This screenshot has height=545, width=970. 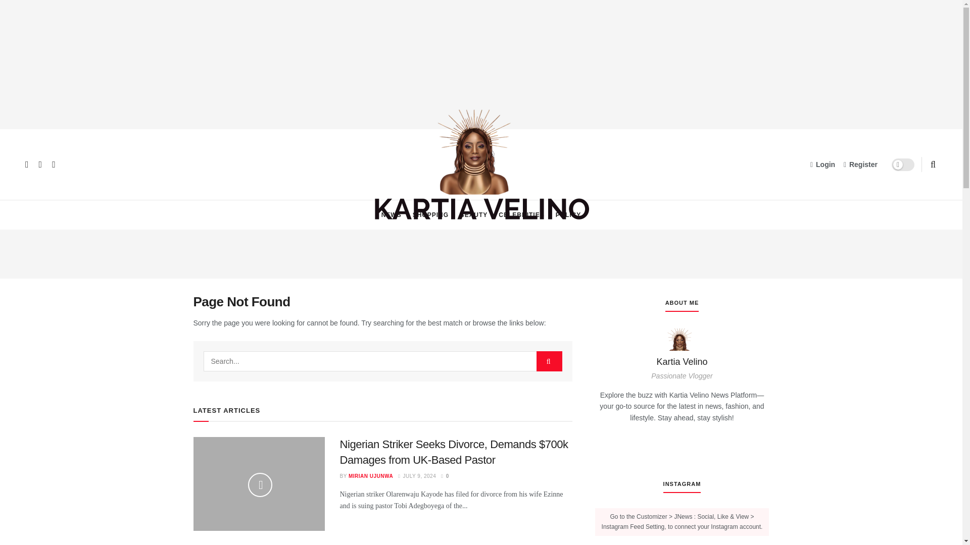 What do you see at coordinates (861, 165) in the screenshot?
I see `Register` at bounding box center [861, 165].